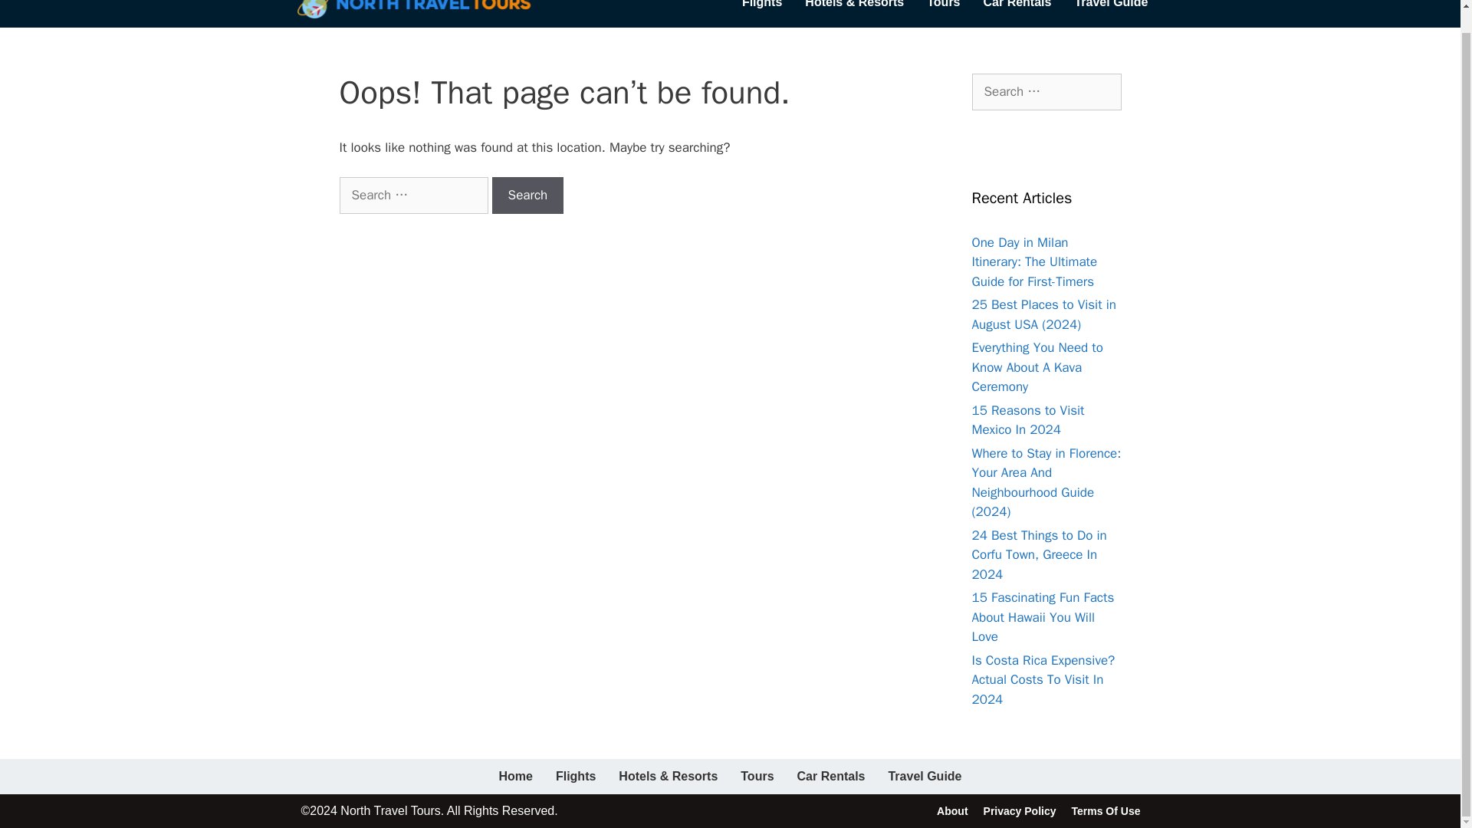 The height and width of the screenshot is (828, 1472). I want to click on Is Costa Rica Expensive? Actual Costs To Visit In 2024, so click(1043, 679).